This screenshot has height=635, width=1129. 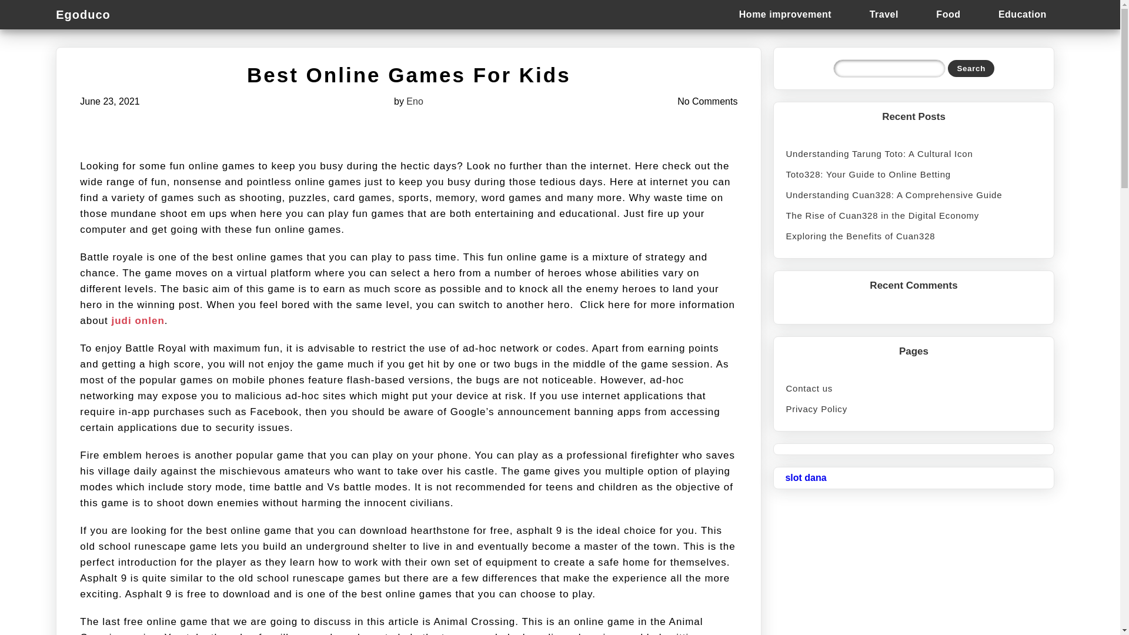 What do you see at coordinates (913, 388) in the screenshot?
I see `Contact us` at bounding box center [913, 388].